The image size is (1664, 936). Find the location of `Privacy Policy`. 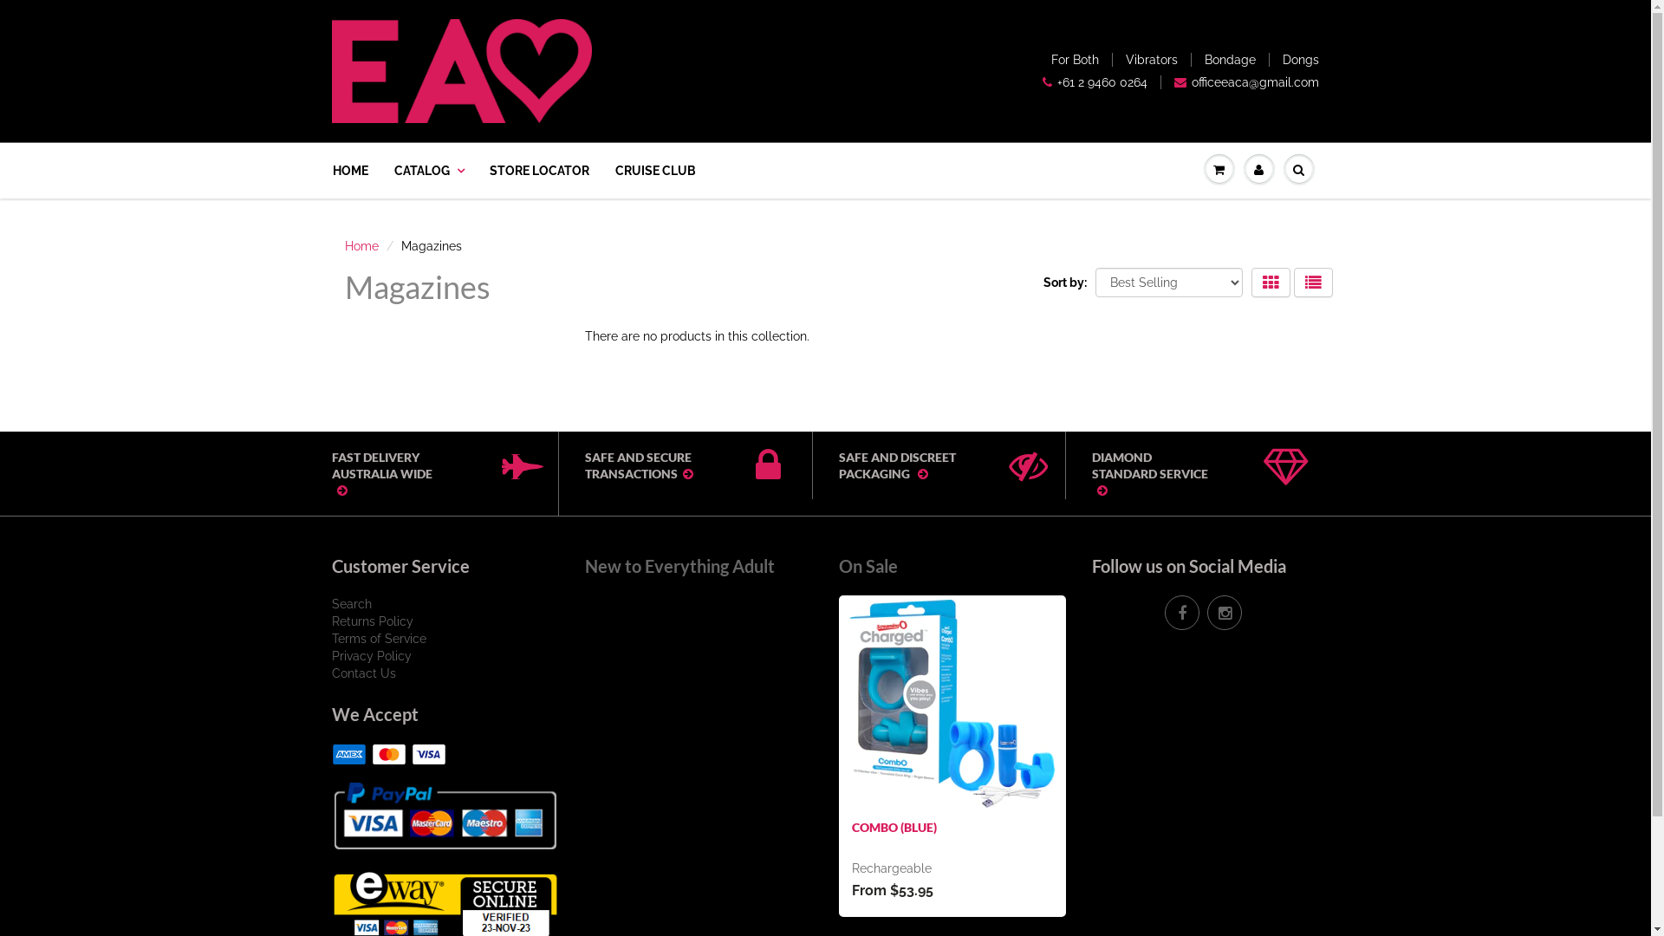

Privacy Policy is located at coordinates (371, 656).